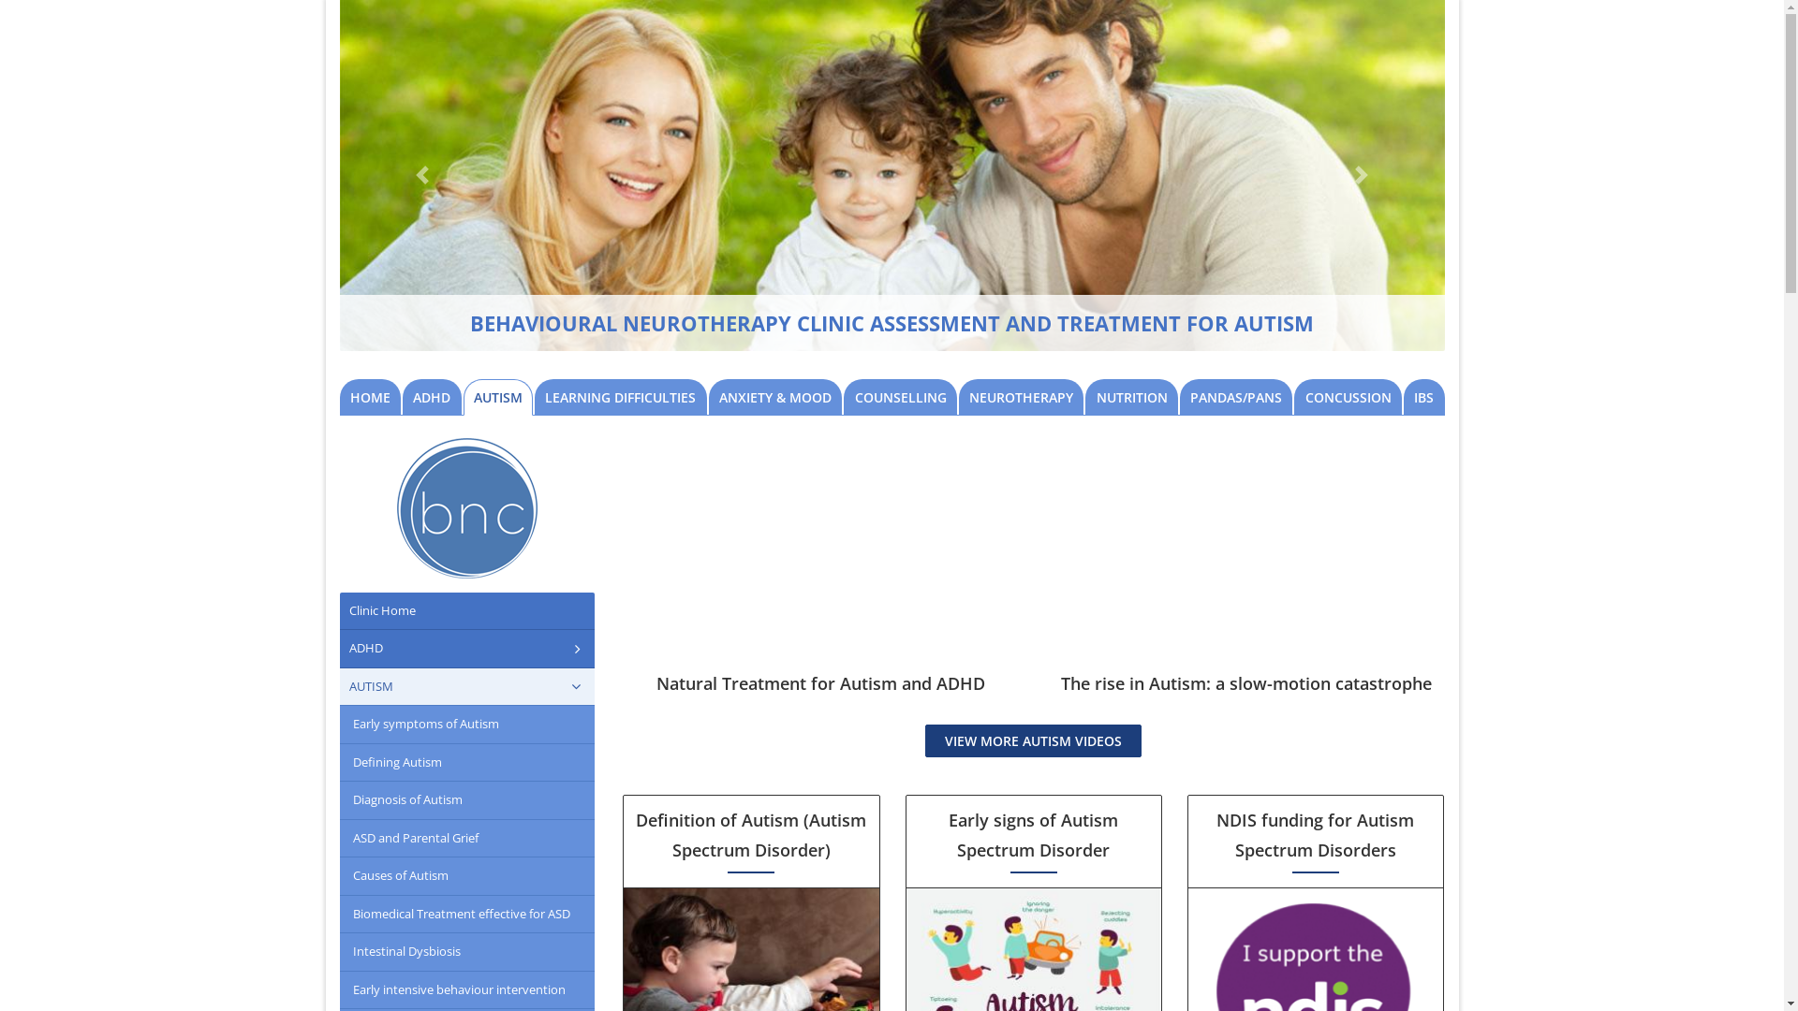  What do you see at coordinates (1315, 835) in the screenshot?
I see `NDIS funding for Autism Spectrum Disorders` at bounding box center [1315, 835].